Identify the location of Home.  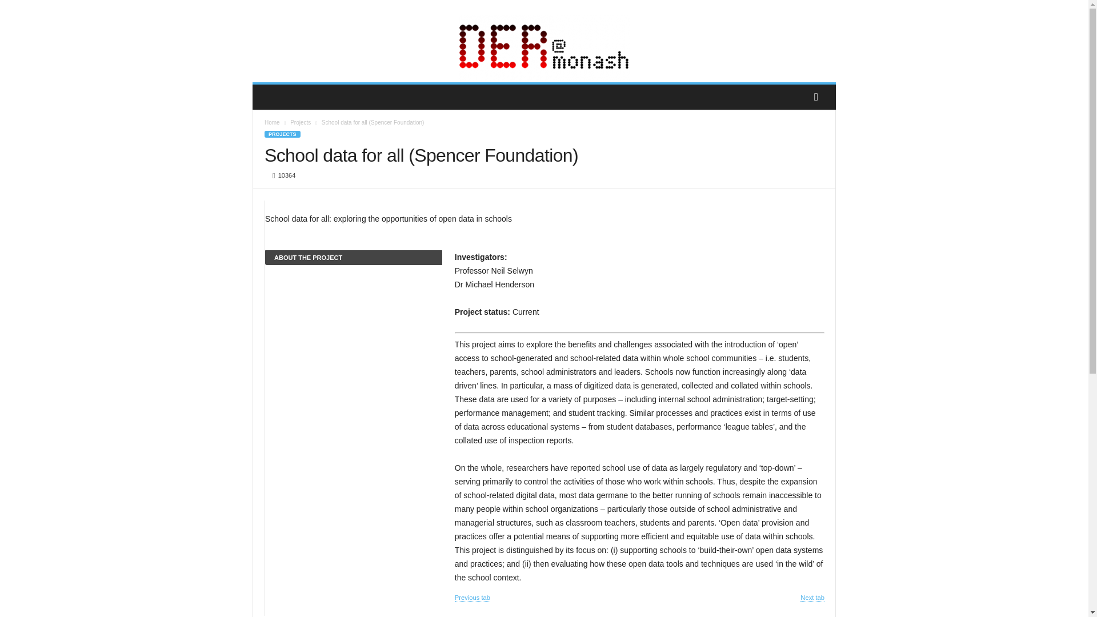
(272, 122).